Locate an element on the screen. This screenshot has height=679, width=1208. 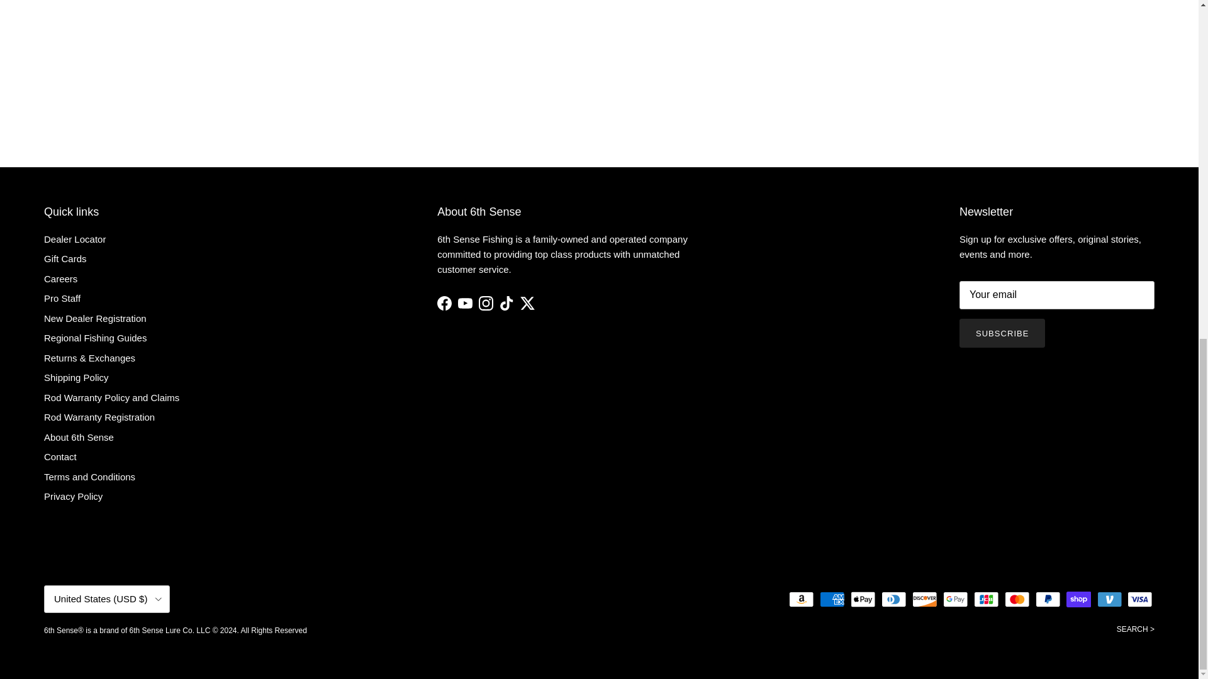
Mastercard is located at coordinates (1017, 599).